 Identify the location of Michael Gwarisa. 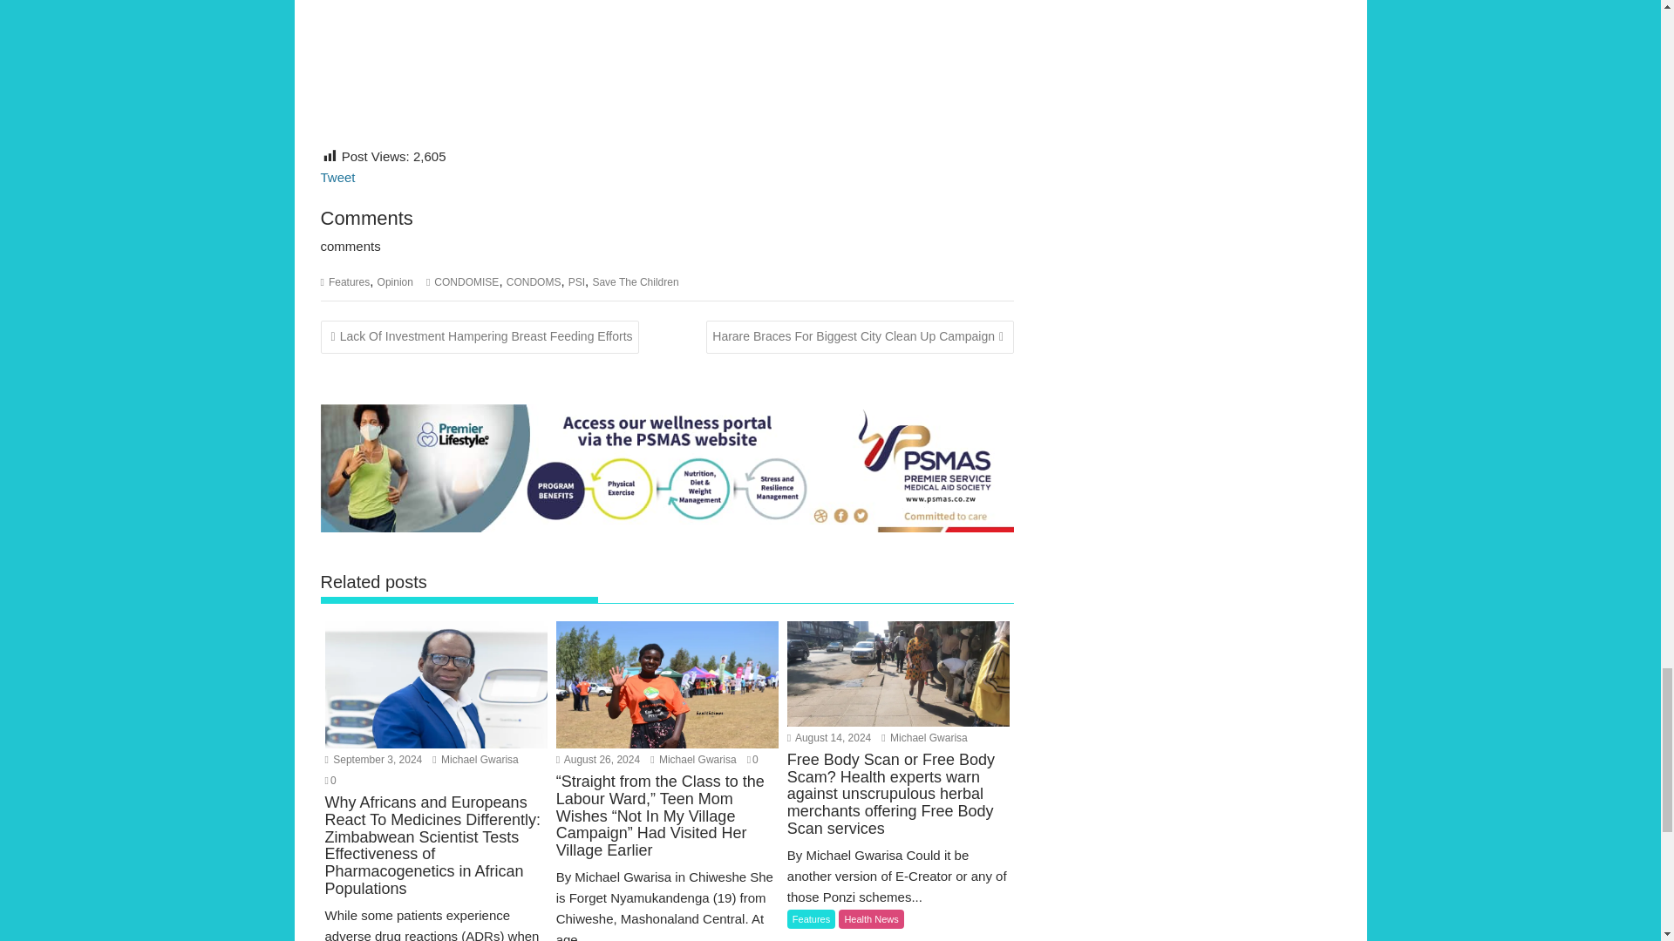
(693, 760).